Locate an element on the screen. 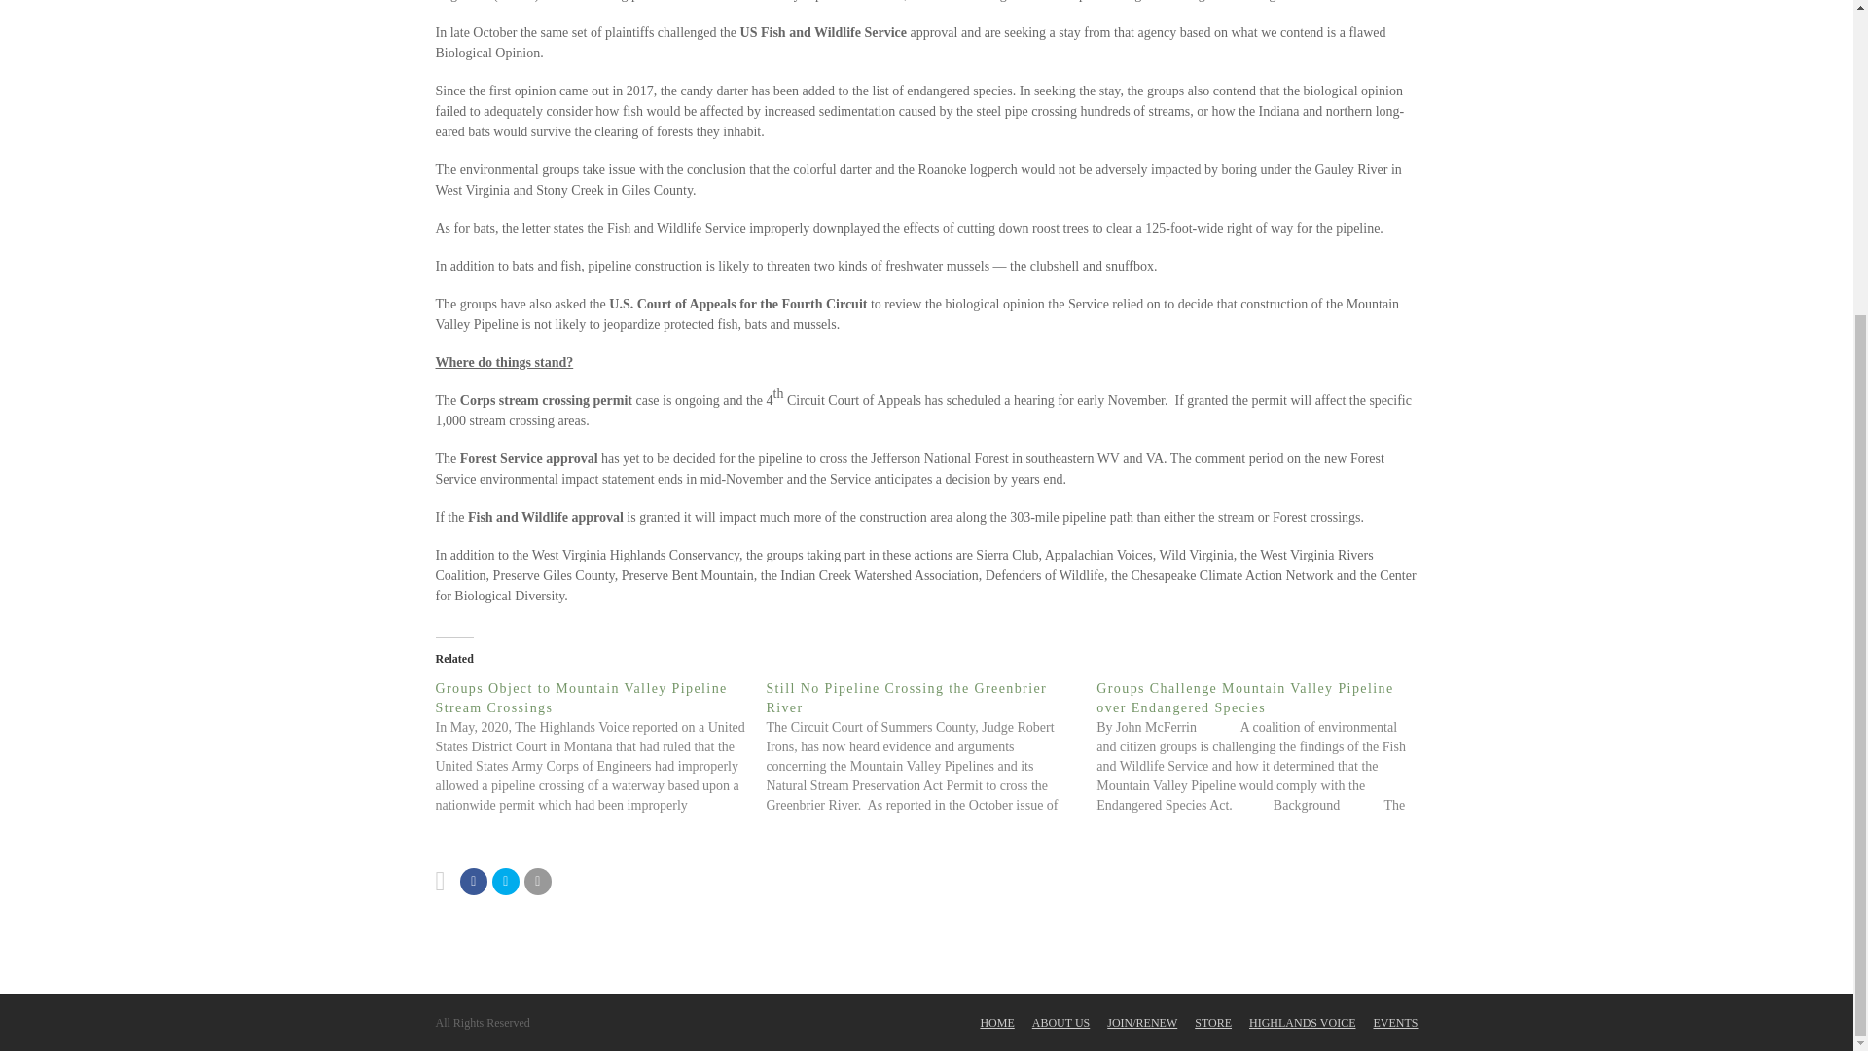  Groups Object to Mountain Valley Pipeline Stream Crossings is located at coordinates (582, 698).